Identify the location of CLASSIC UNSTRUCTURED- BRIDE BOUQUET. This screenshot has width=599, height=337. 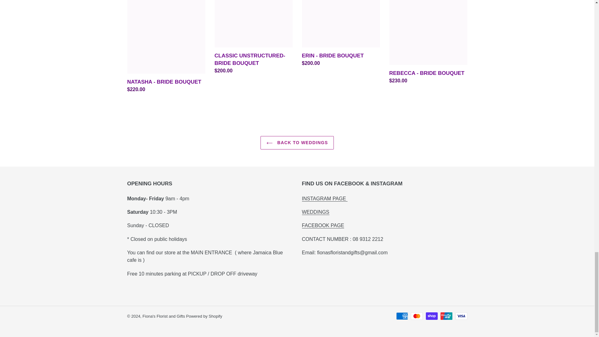
(253, 37).